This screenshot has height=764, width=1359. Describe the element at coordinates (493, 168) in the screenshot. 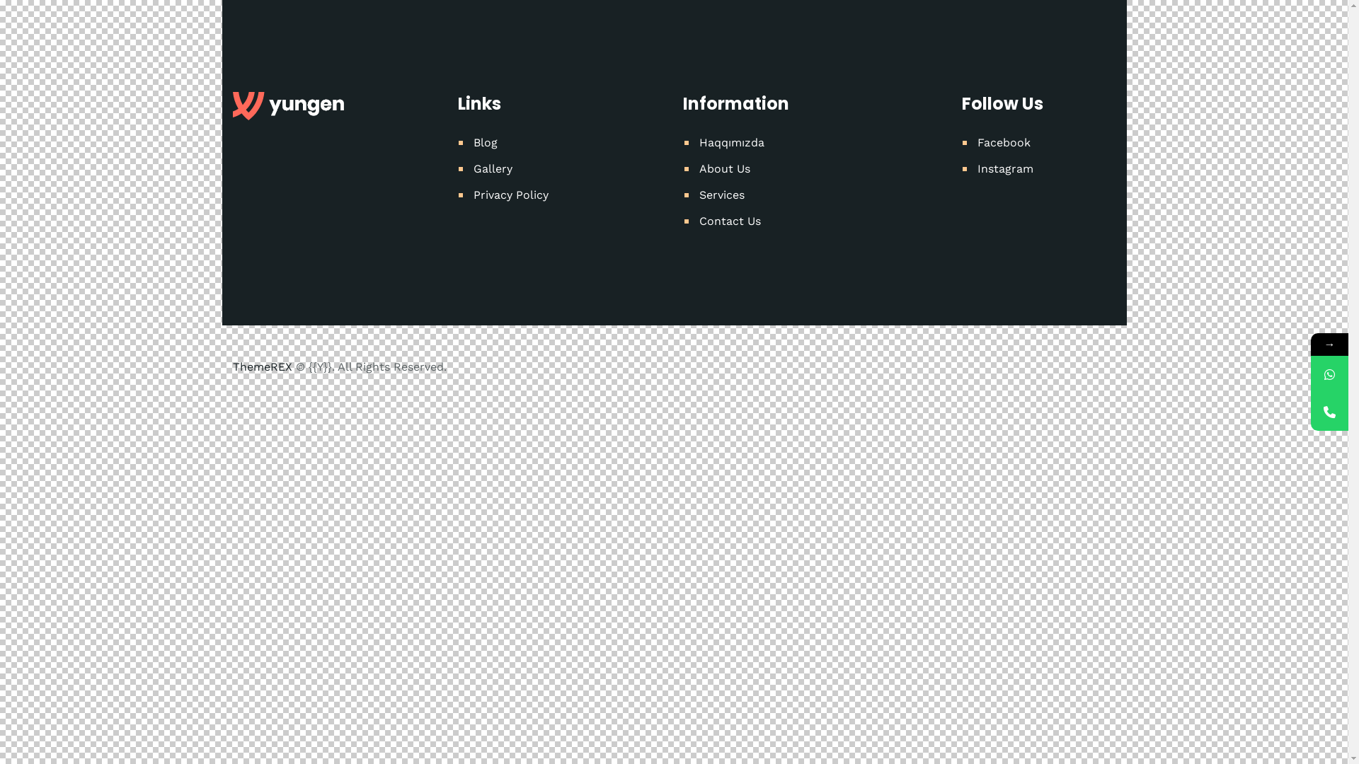

I see `Gallery` at that location.